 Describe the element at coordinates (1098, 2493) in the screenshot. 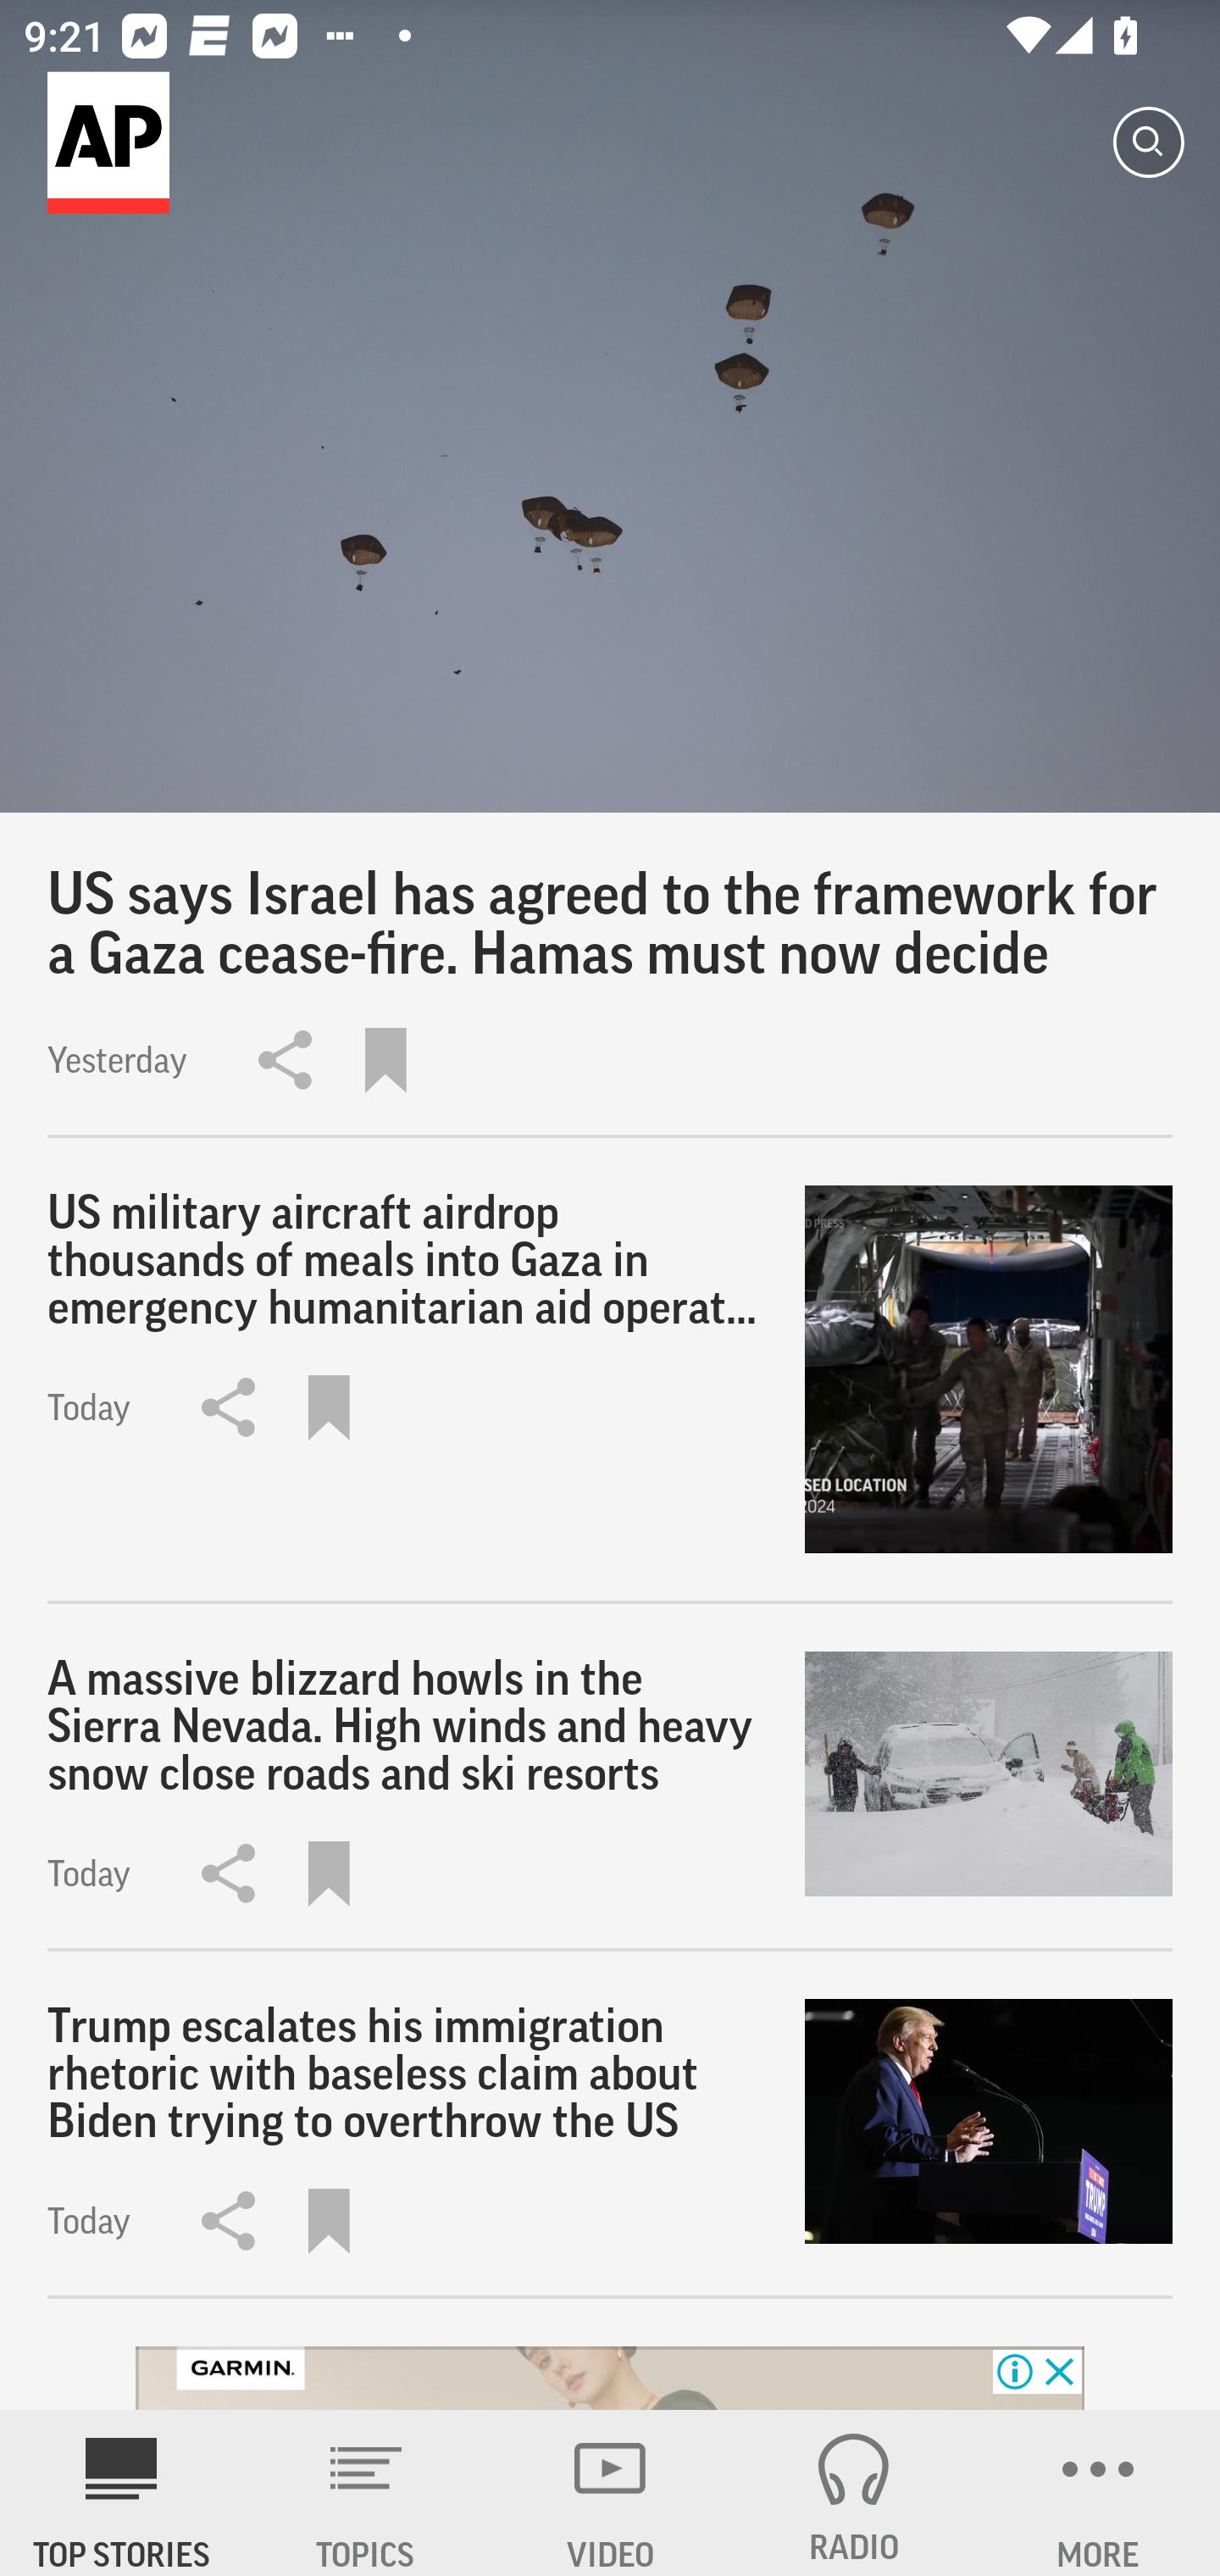

I see `MORE` at that location.